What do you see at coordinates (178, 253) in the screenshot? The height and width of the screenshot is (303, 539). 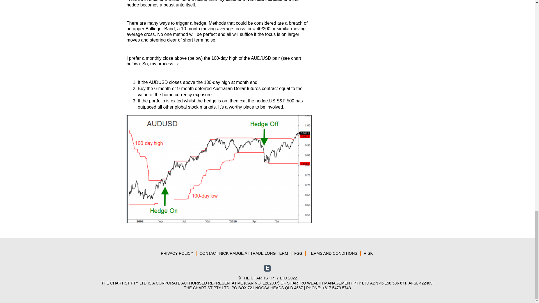 I see `PRIVACY POLICY` at bounding box center [178, 253].